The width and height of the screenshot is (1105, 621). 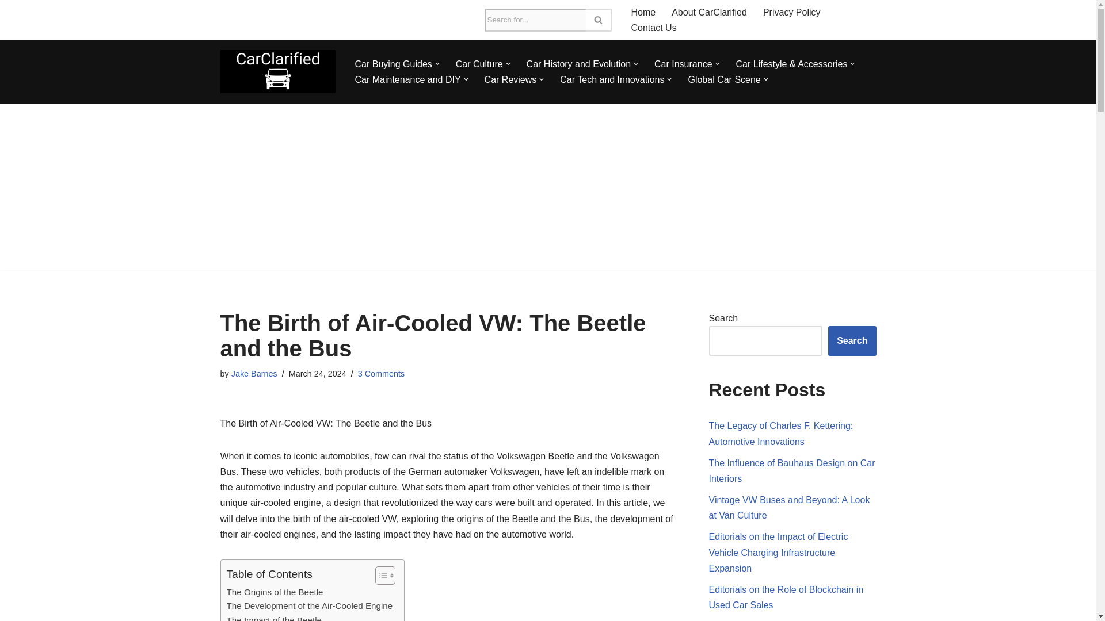 I want to click on Car Insurance, so click(x=683, y=64).